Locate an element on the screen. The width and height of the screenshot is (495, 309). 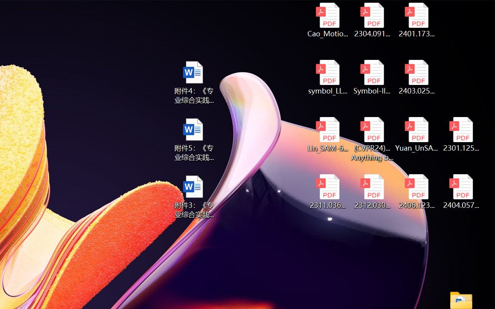
2304.09121v3.pdf is located at coordinates (372, 20).